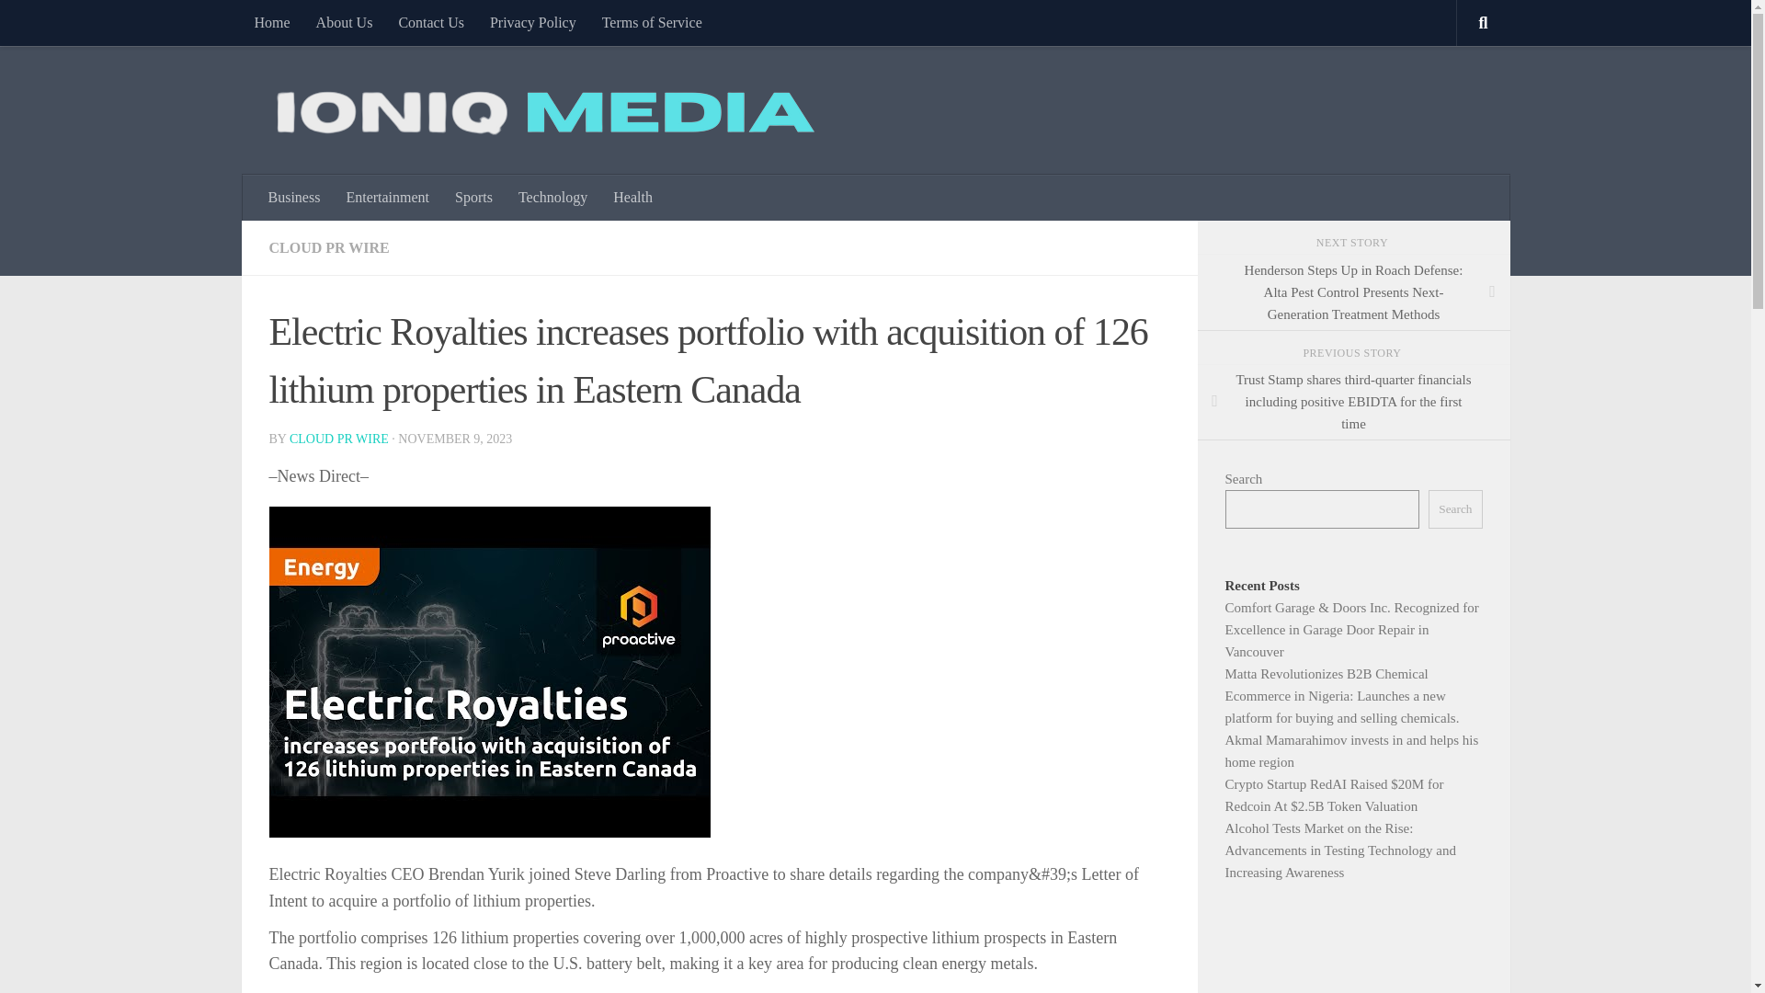  I want to click on Home, so click(270, 22).